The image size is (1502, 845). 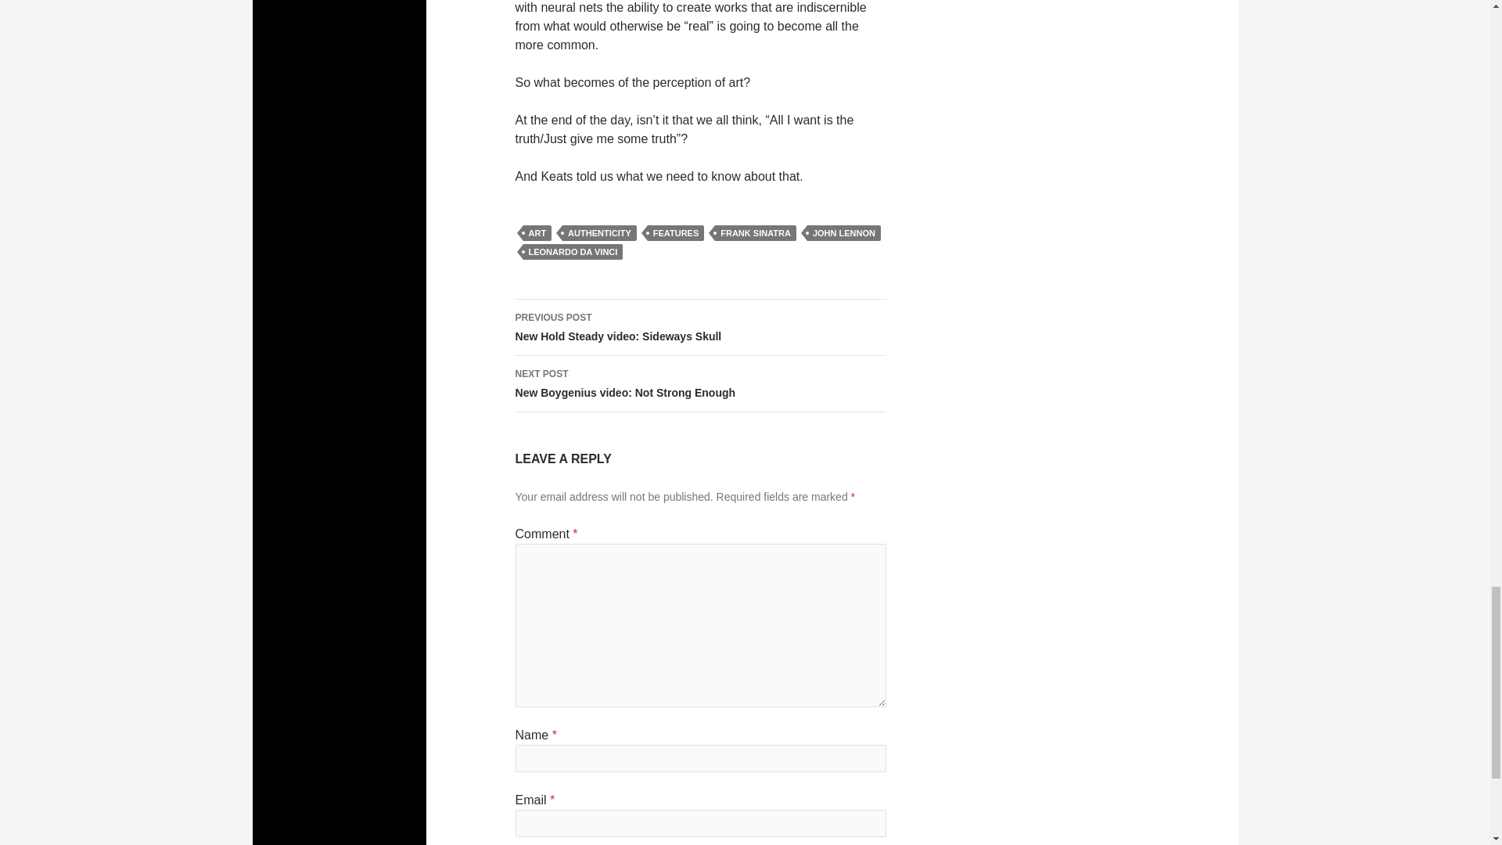 What do you see at coordinates (537, 233) in the screenshot?
I see `ART` at bounding box center [537, 233].